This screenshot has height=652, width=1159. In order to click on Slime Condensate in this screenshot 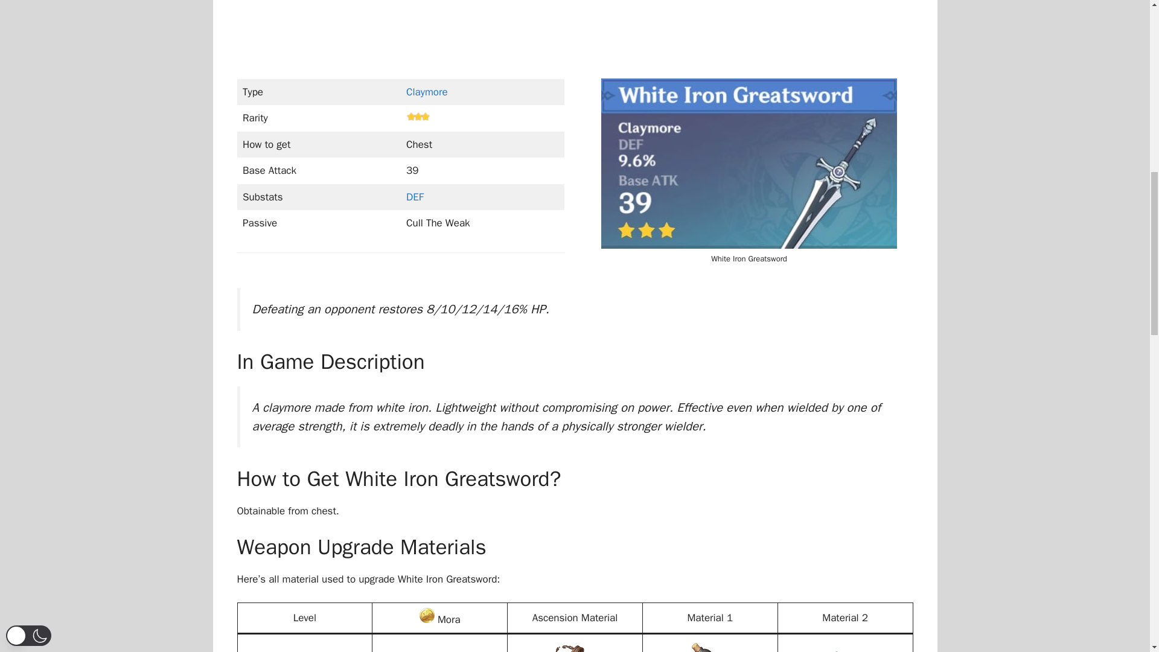, I will do `click(839, 646)`.